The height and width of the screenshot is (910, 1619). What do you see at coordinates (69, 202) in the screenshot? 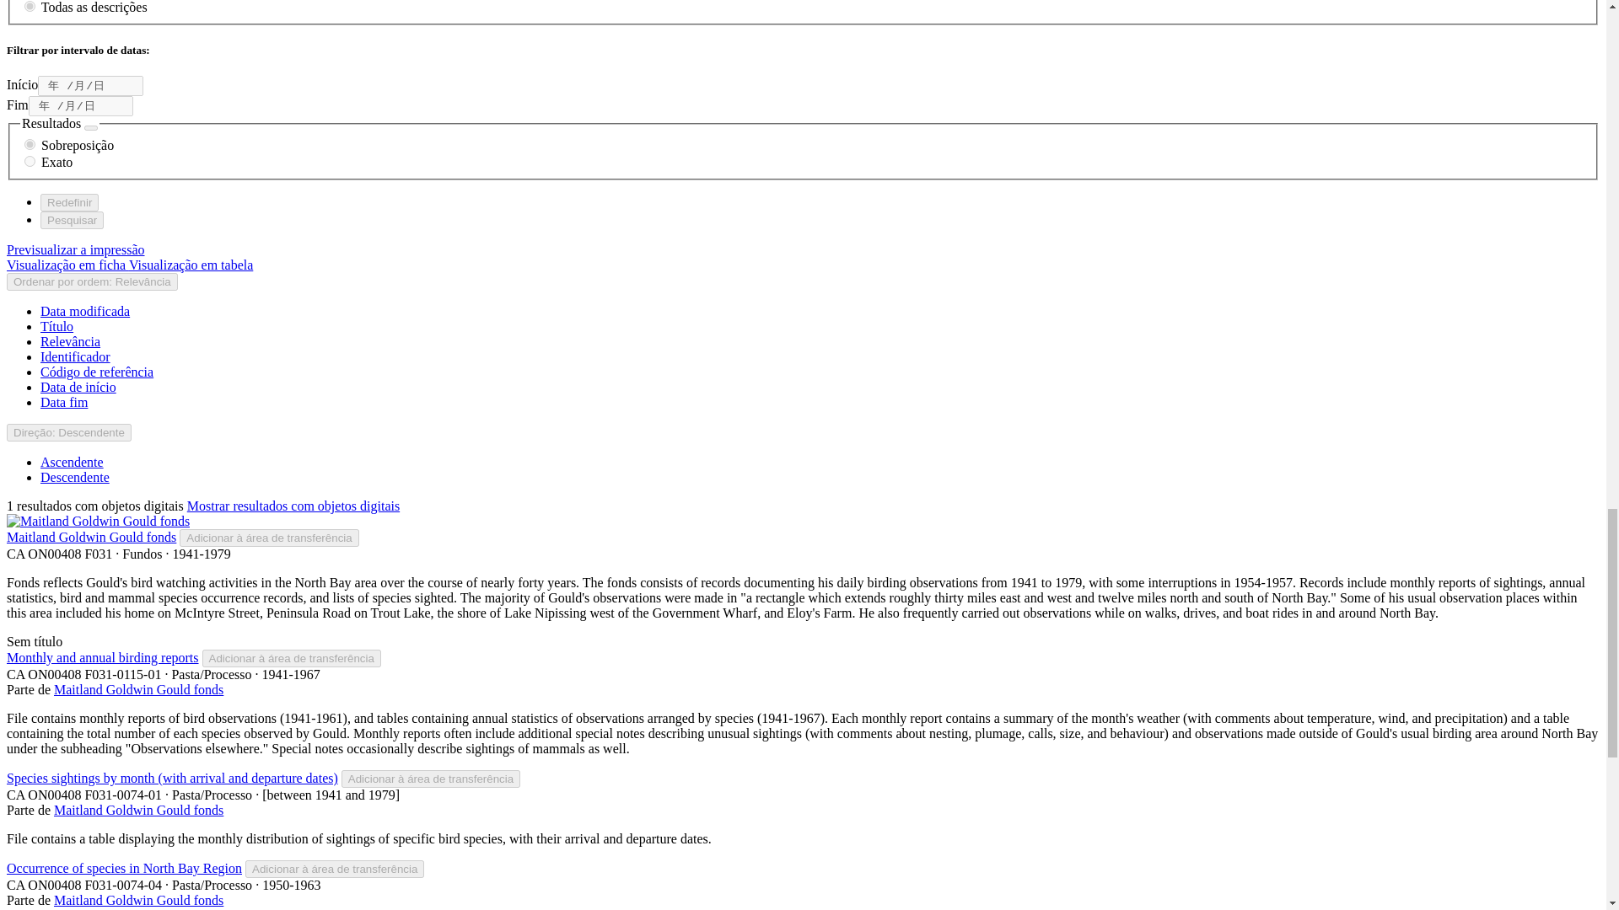
I see `Redefinir` at bounding box center [69, 202].